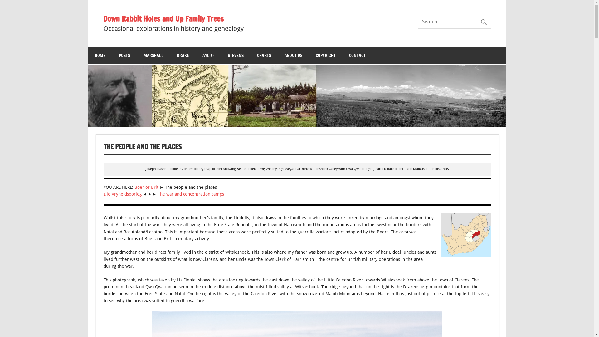 The image size is (599, 337). I want to click on HOME, so click(100, 56).